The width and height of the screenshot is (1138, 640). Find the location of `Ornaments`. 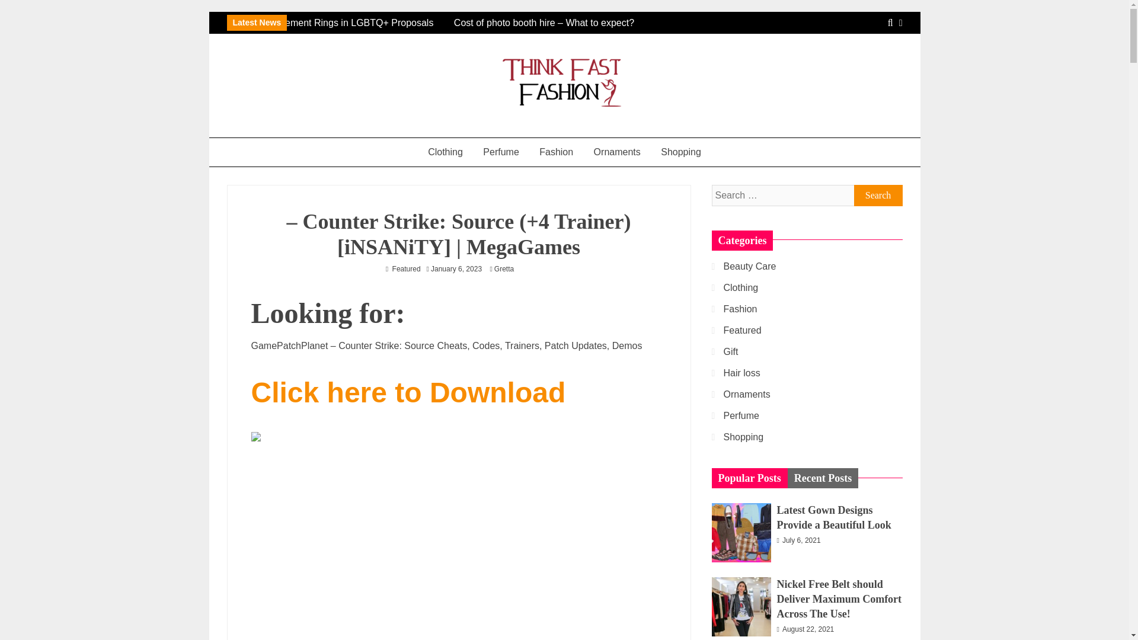

Ornaments is located at coordinates (617, 152).